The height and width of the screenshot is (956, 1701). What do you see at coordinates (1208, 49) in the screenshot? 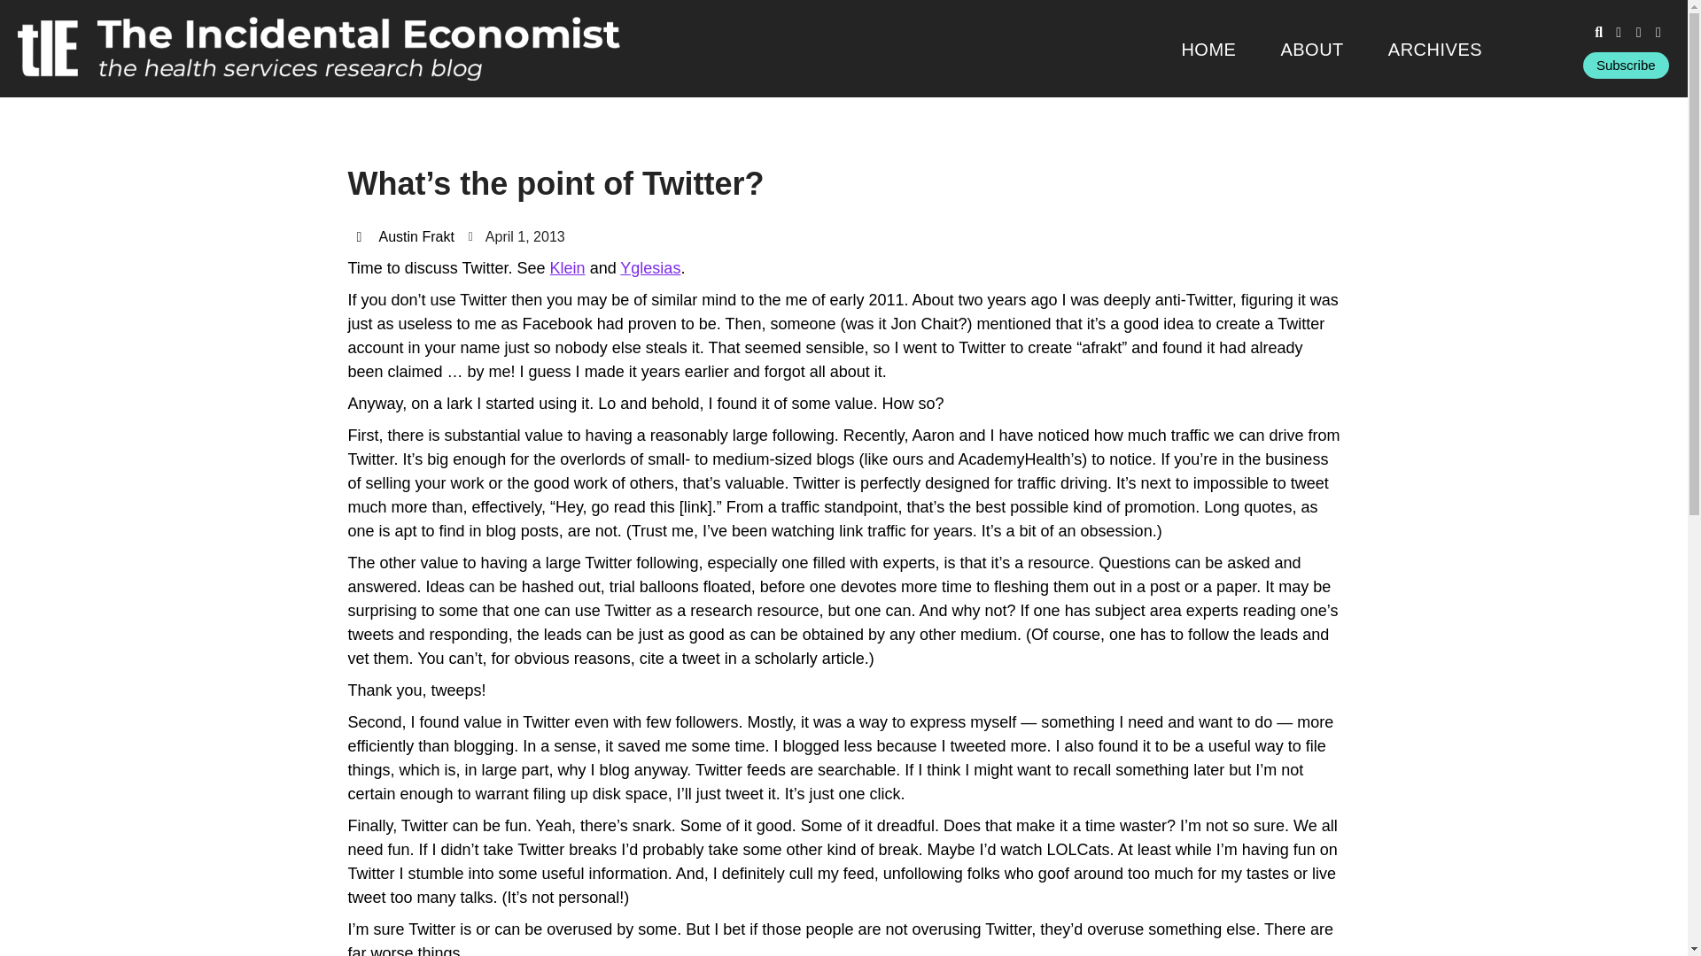
I see `HOME` at bounding box center [1208, 49].